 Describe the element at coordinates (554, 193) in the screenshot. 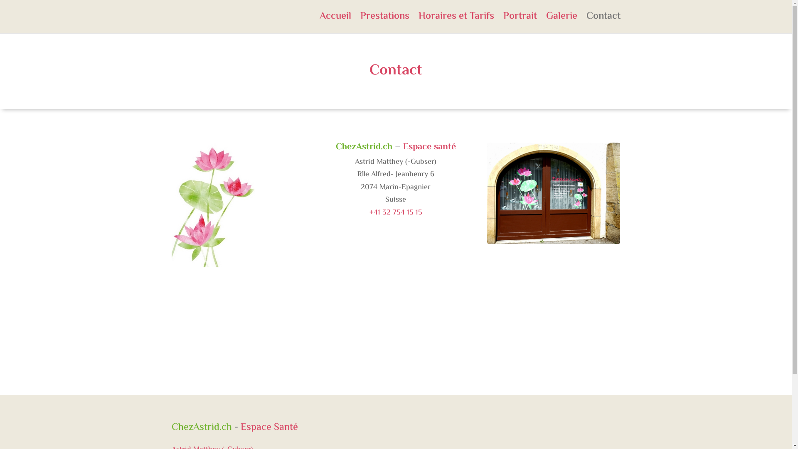

I see `Devanture Chez Astrid` at that location.